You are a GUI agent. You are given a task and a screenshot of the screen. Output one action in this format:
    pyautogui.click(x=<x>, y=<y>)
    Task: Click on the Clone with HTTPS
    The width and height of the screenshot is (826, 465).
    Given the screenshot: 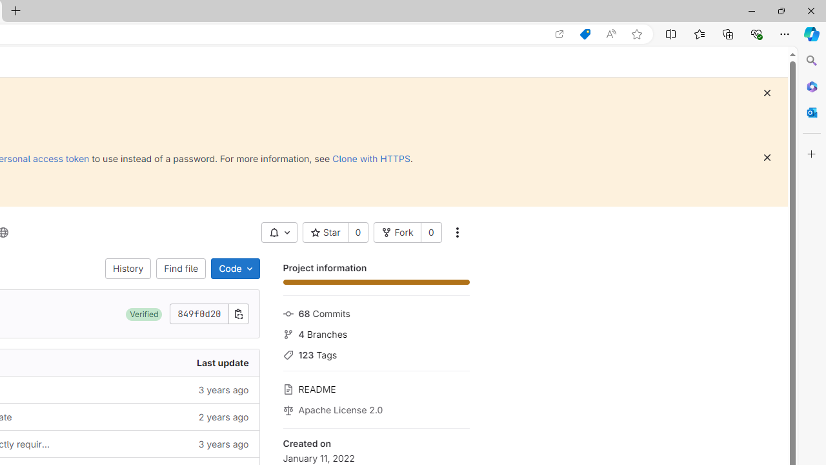 What is the action you would take?
    pyautogui.click(x=371, y=158)
    